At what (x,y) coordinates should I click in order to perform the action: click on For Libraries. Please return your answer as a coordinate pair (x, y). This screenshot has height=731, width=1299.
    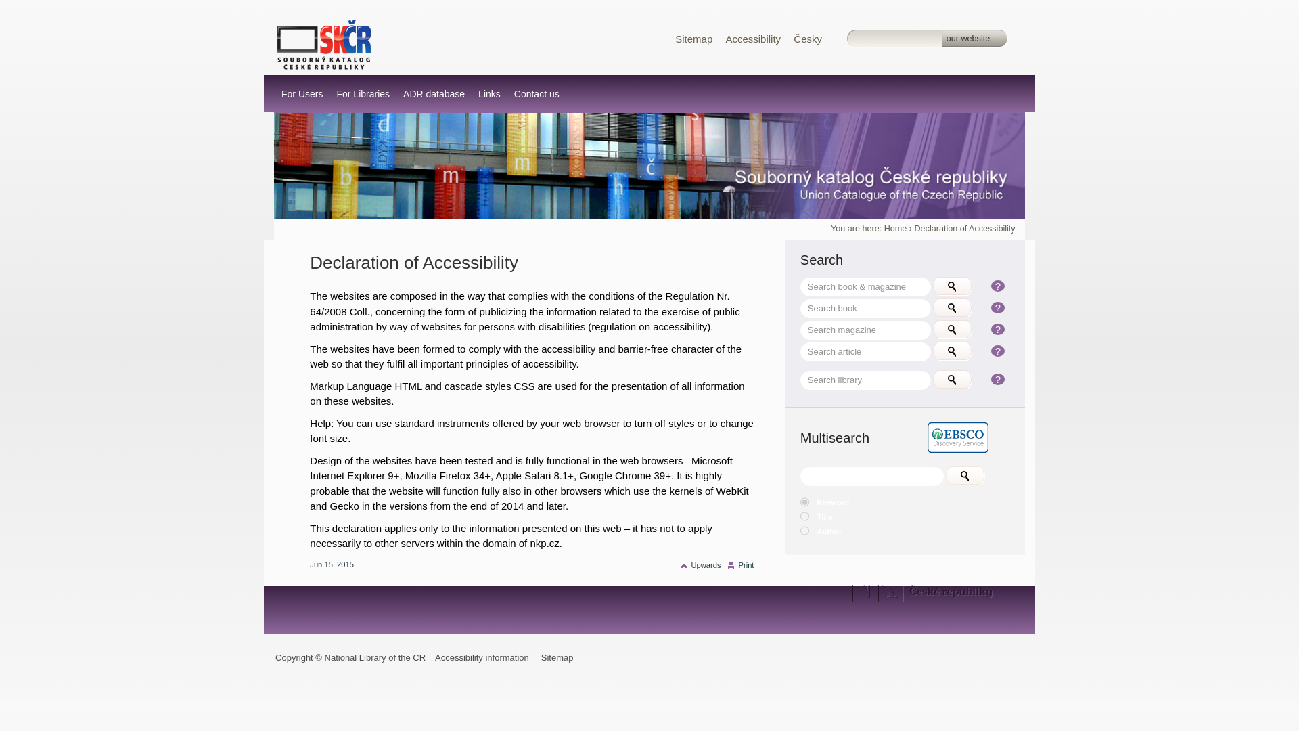
    Looking at the image, I should click on (363, 94).